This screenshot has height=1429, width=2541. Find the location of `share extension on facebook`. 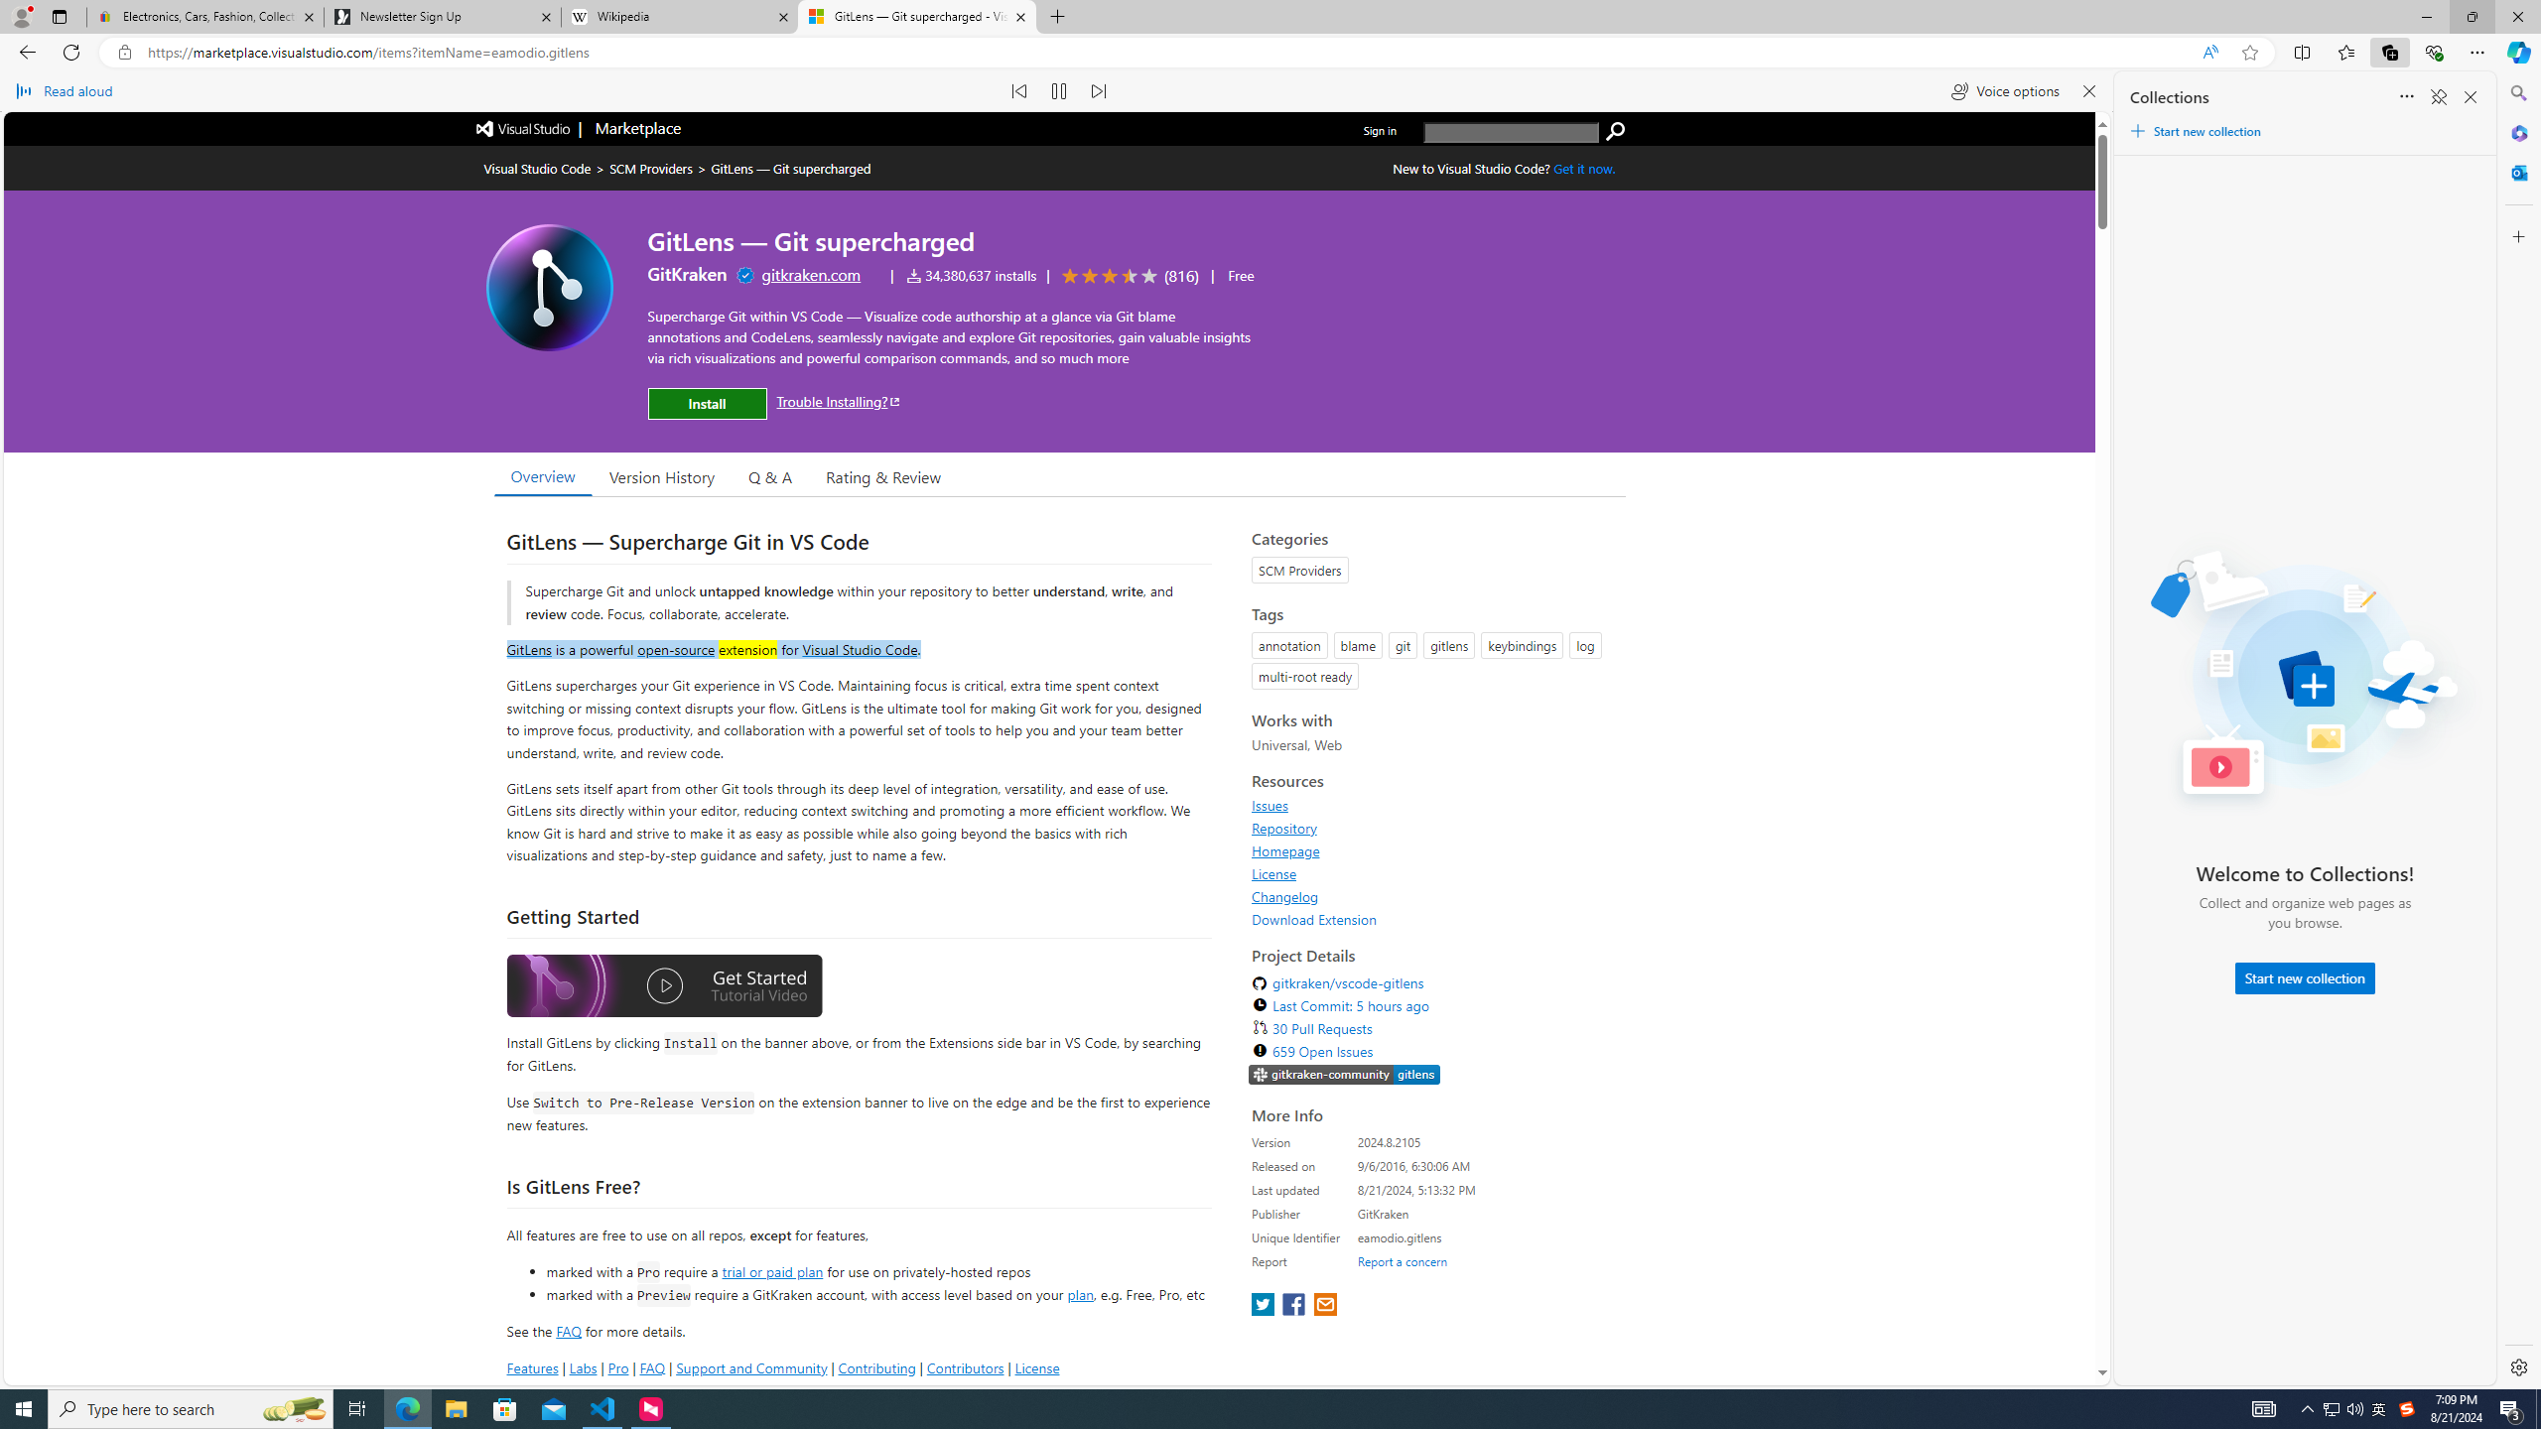

share extension on facebook is located at coordinates (1295, 1306).